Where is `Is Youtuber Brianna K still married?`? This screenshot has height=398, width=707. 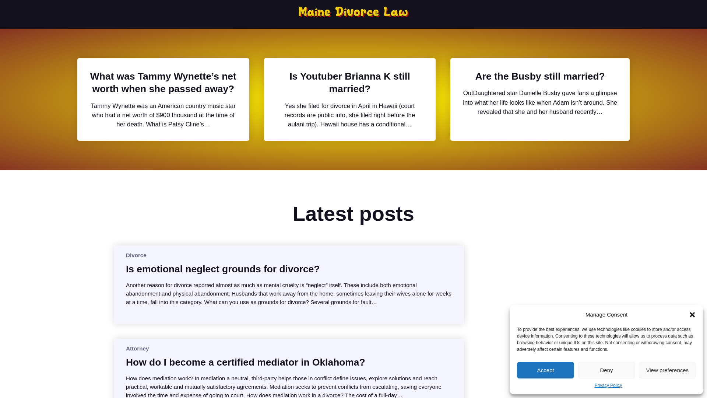 Is Youtuber Brianna K still married? is located at coordinates (350, 83).